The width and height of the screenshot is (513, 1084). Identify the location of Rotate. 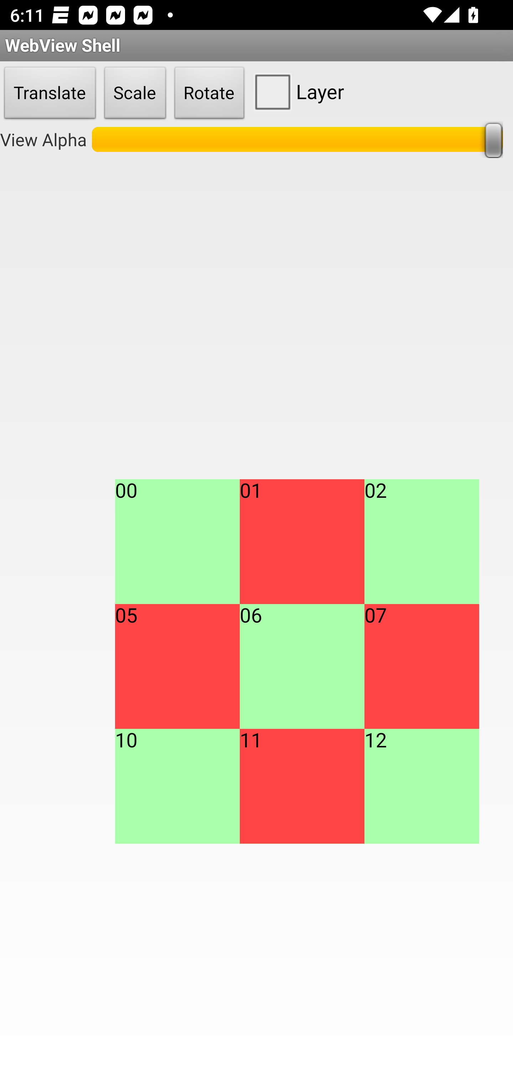
(209, 93).